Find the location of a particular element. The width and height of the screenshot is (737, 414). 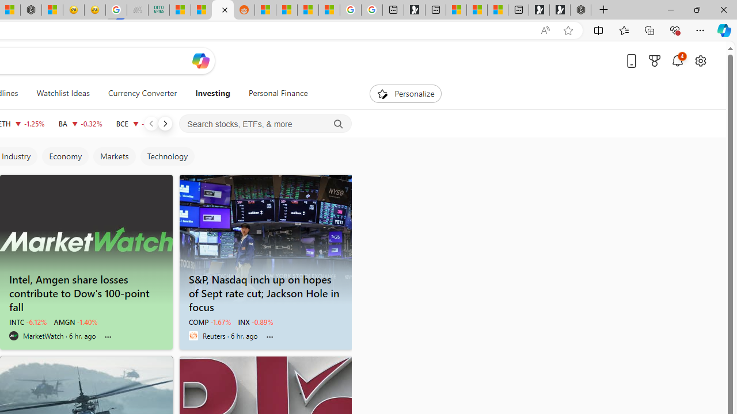

Next is located at coordinates (165, 123).